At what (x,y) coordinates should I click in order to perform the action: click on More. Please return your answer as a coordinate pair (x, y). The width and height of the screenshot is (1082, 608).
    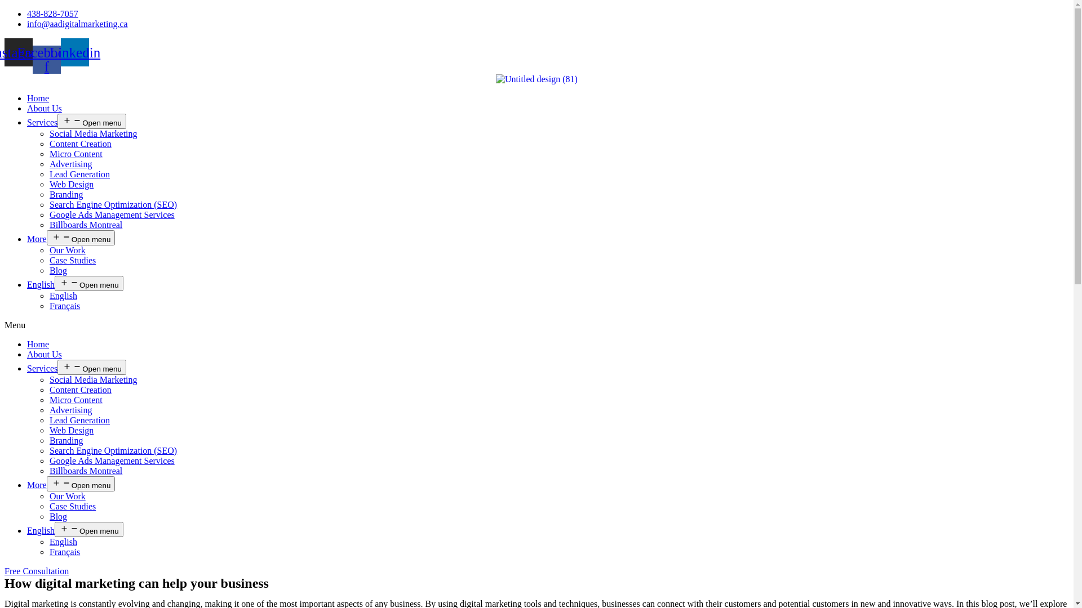
    Looking at the image, I should click on (37, 485).